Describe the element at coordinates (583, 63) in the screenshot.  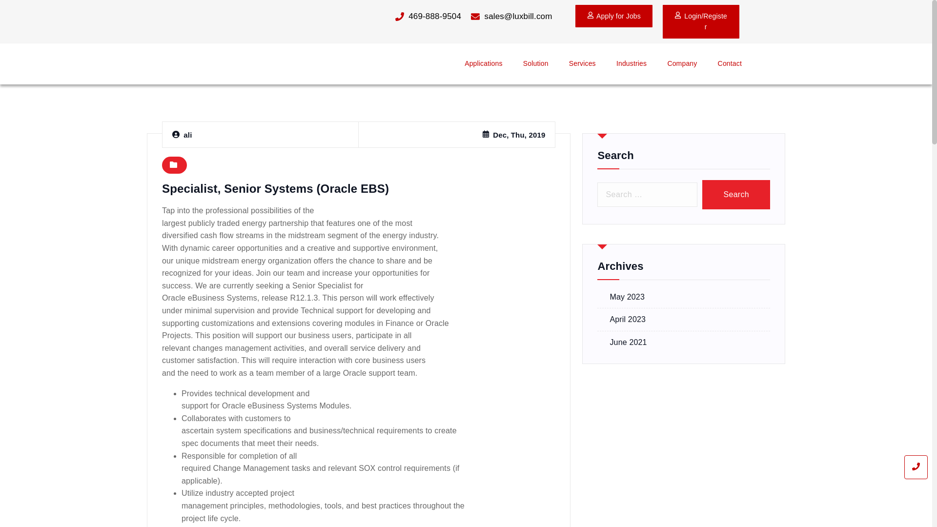
I see `Services` at that location.